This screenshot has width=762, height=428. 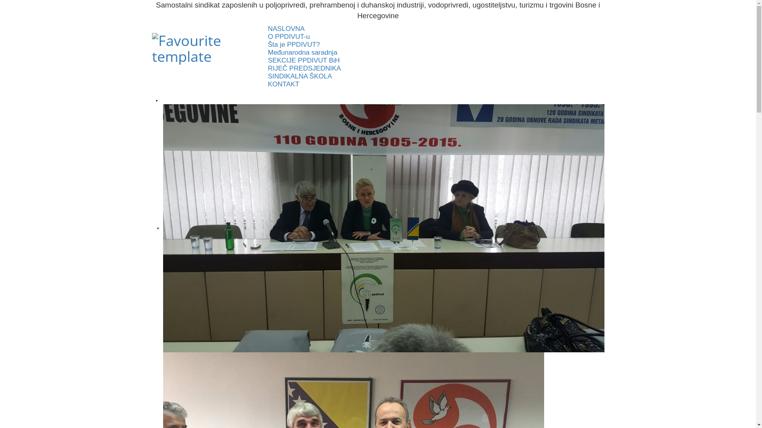 I want to click on NASLOVNA, so click(x=436, y=29).